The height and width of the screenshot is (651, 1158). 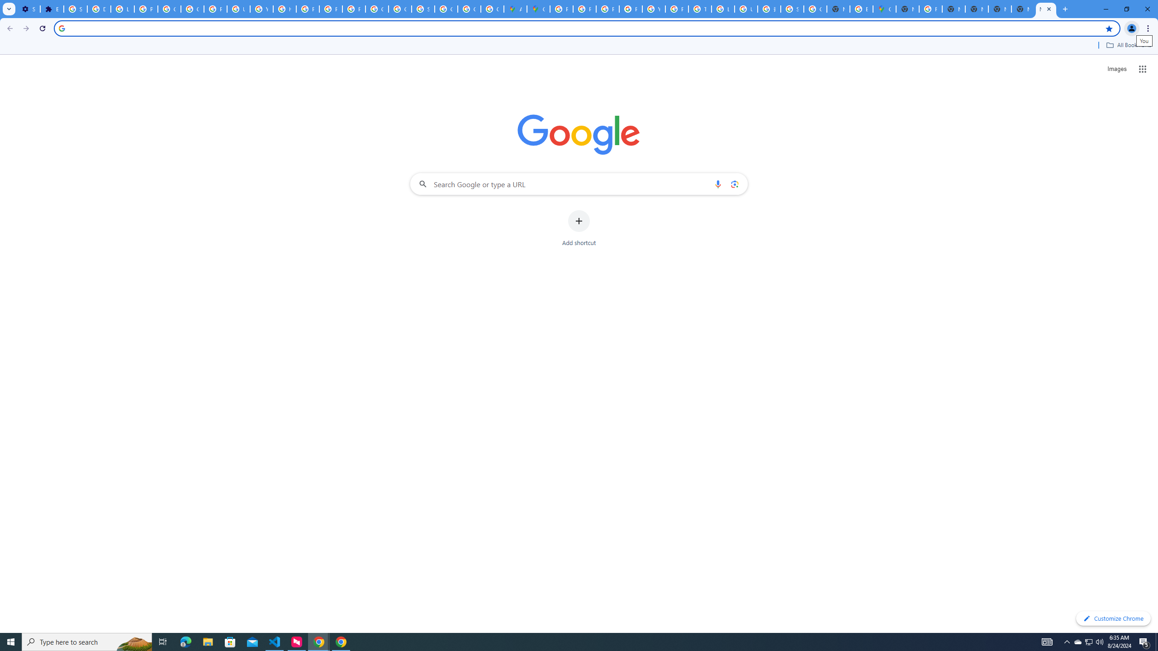 What do you see at coordinates (579, 46) in the screenshot?
I see `Bookmarks` at bounding box center [579, 46].